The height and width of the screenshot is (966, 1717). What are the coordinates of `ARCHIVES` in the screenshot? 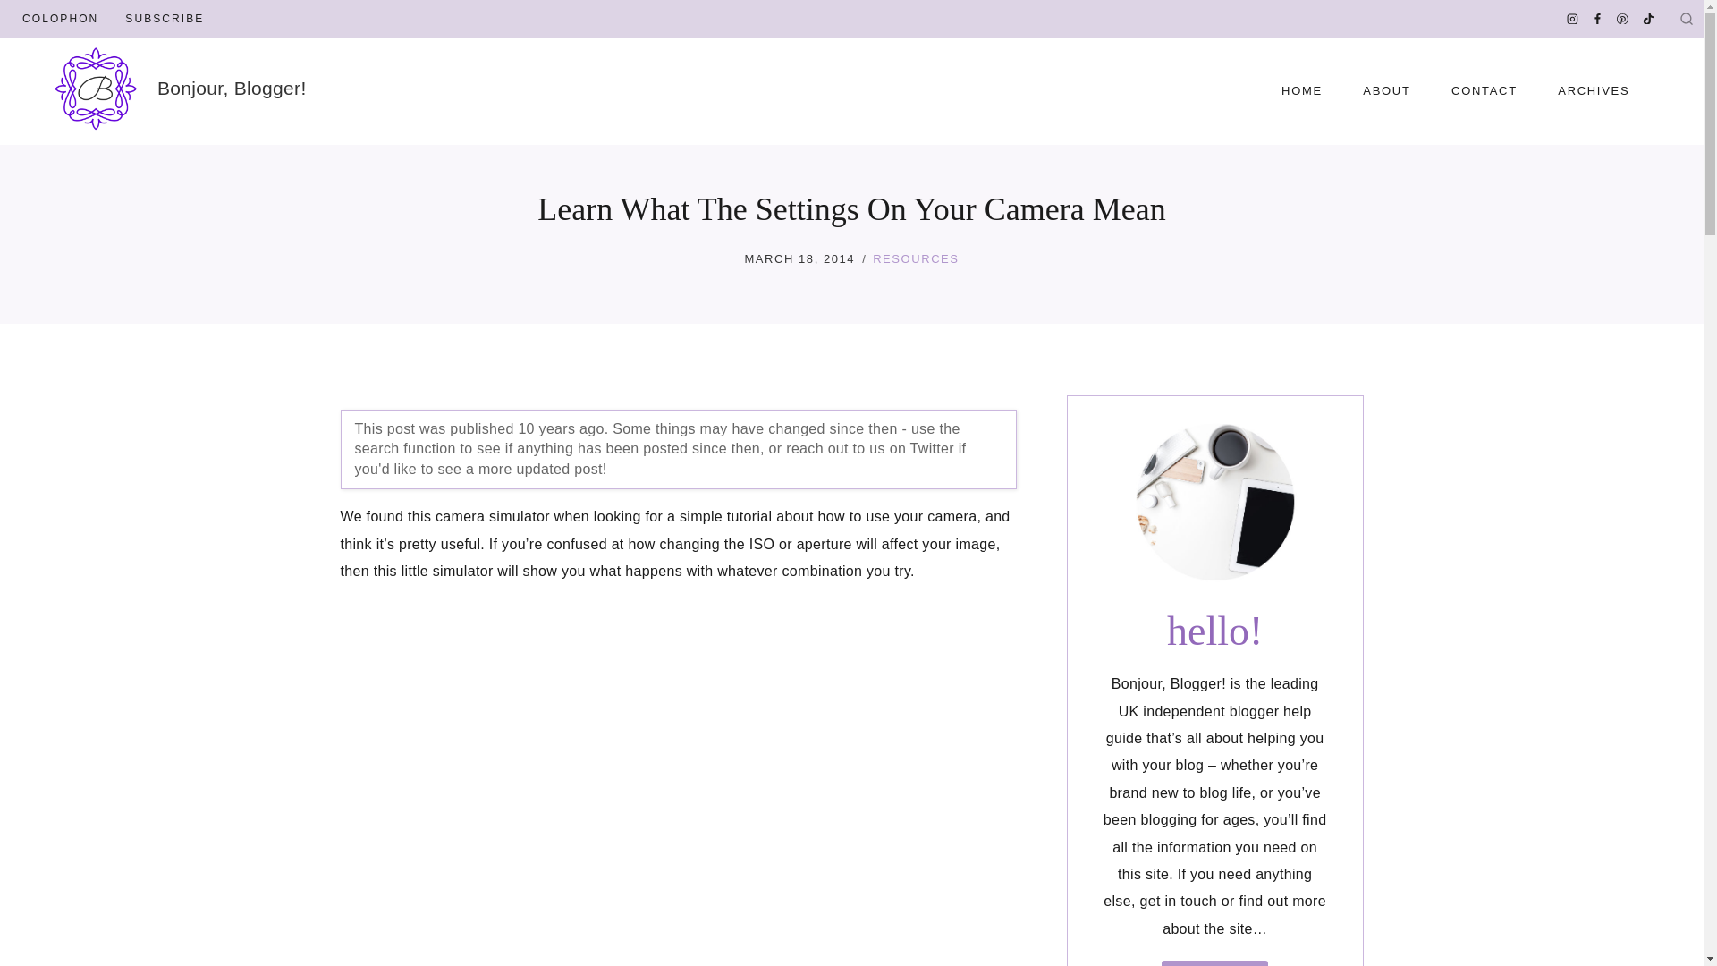 It's located at (1594, 91).